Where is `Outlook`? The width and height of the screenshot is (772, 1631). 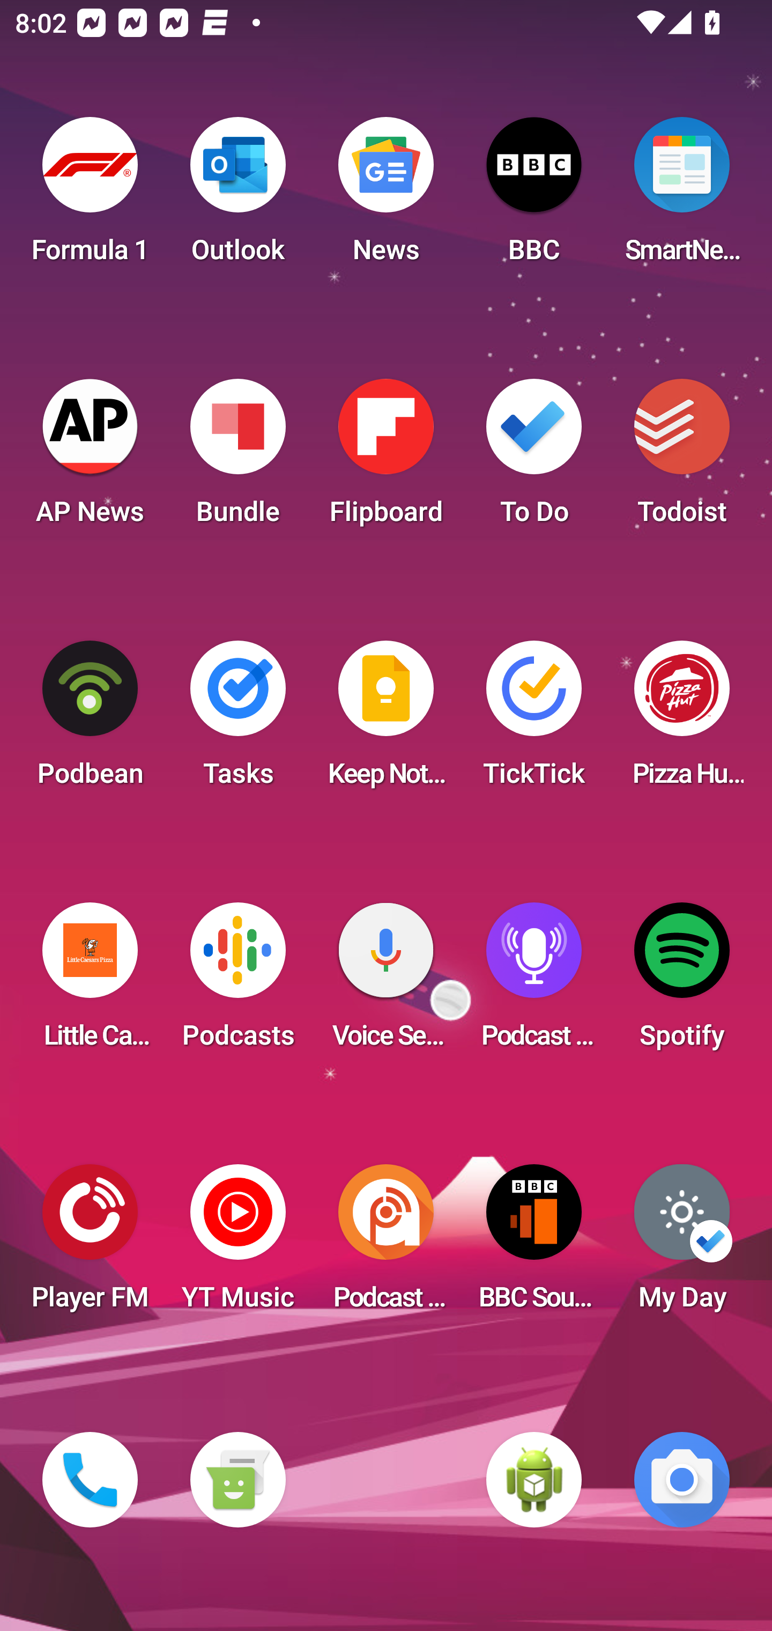 Outlook is located at coordinates (237, 196).